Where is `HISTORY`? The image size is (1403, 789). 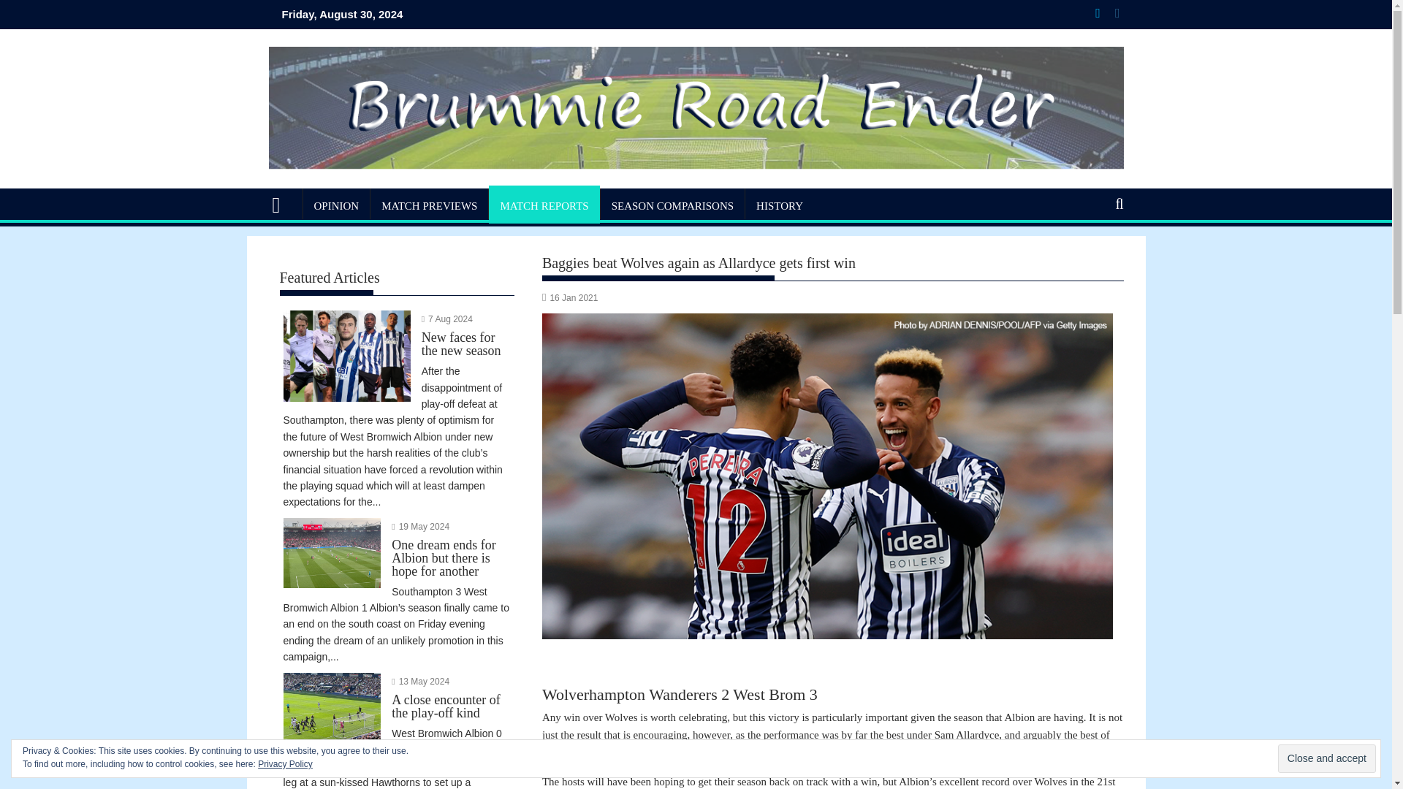 HISTORY is located at coordinates (779, 206).